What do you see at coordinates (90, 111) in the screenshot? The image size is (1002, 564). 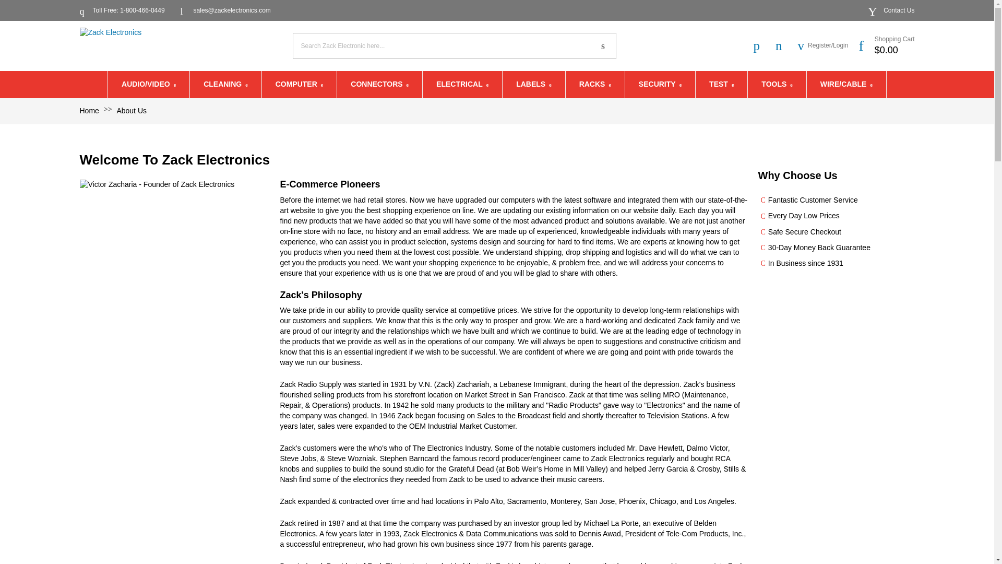 I see `Go to Home Page` at bounding box center [90, 111].